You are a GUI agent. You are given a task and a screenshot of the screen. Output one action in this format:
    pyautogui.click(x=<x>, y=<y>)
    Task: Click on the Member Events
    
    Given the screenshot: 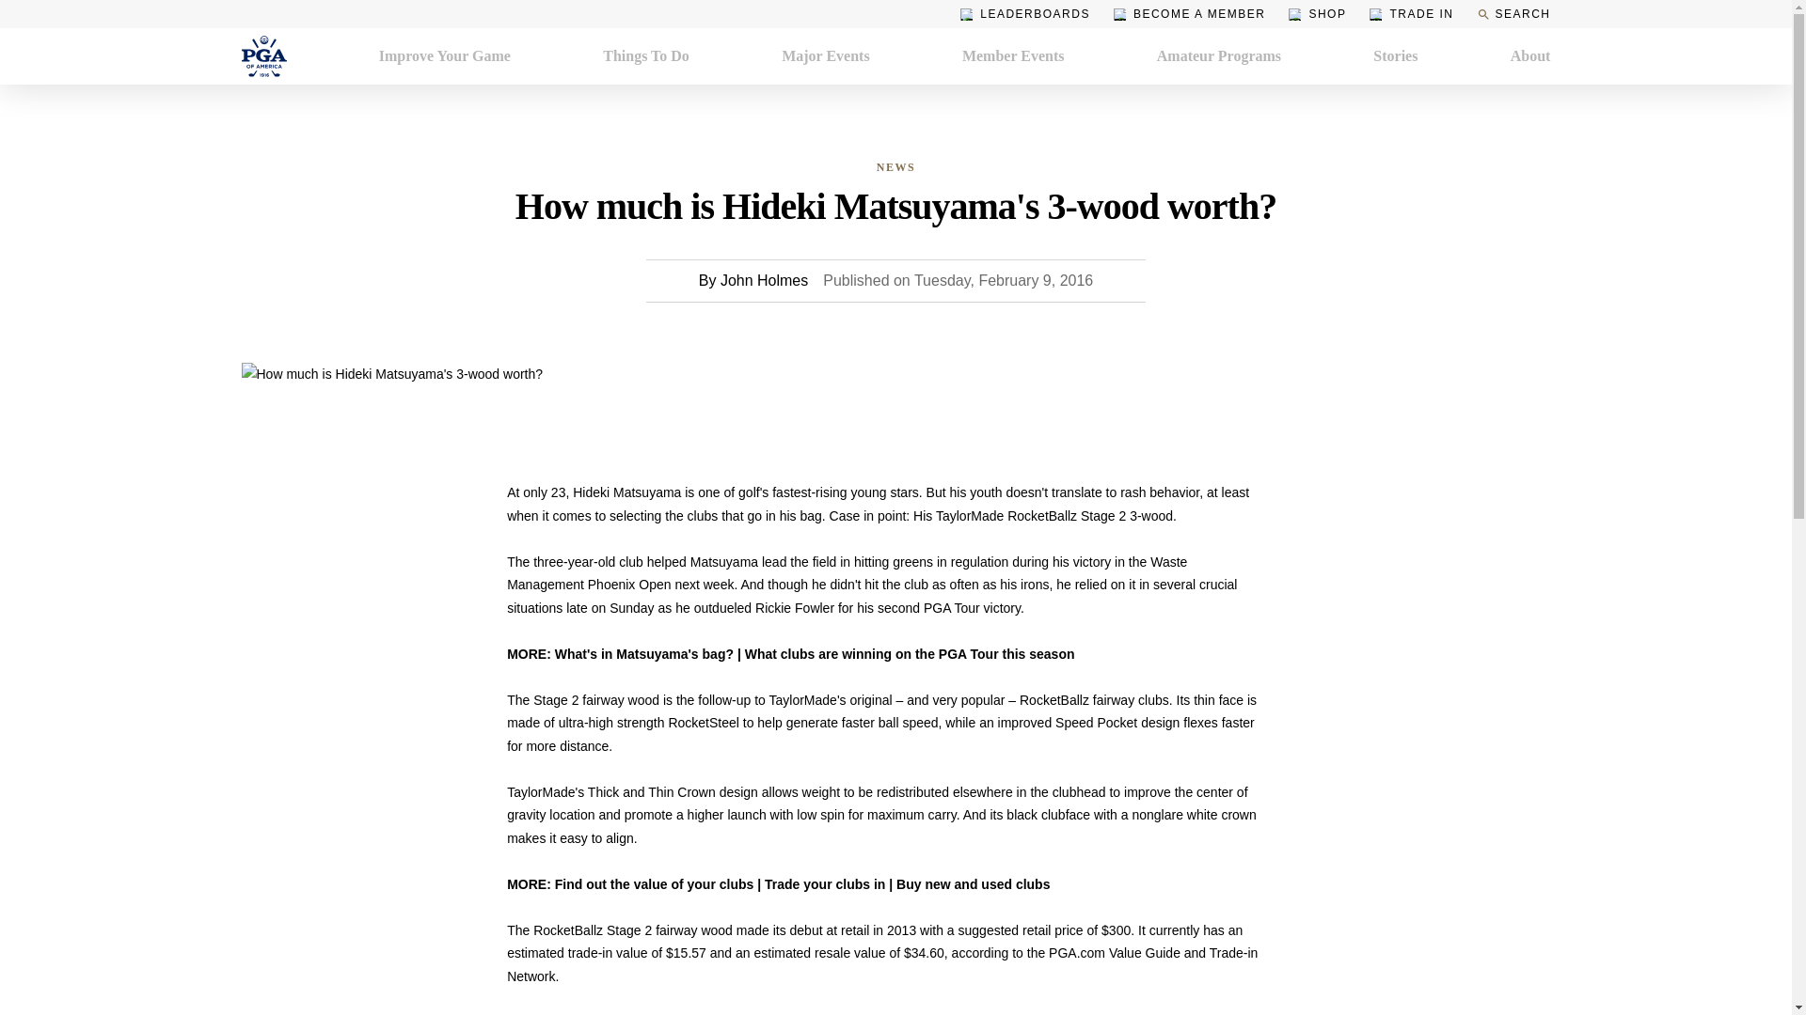 What is the action you would take?
    pyautogui.click(x=1014, y=56)
    